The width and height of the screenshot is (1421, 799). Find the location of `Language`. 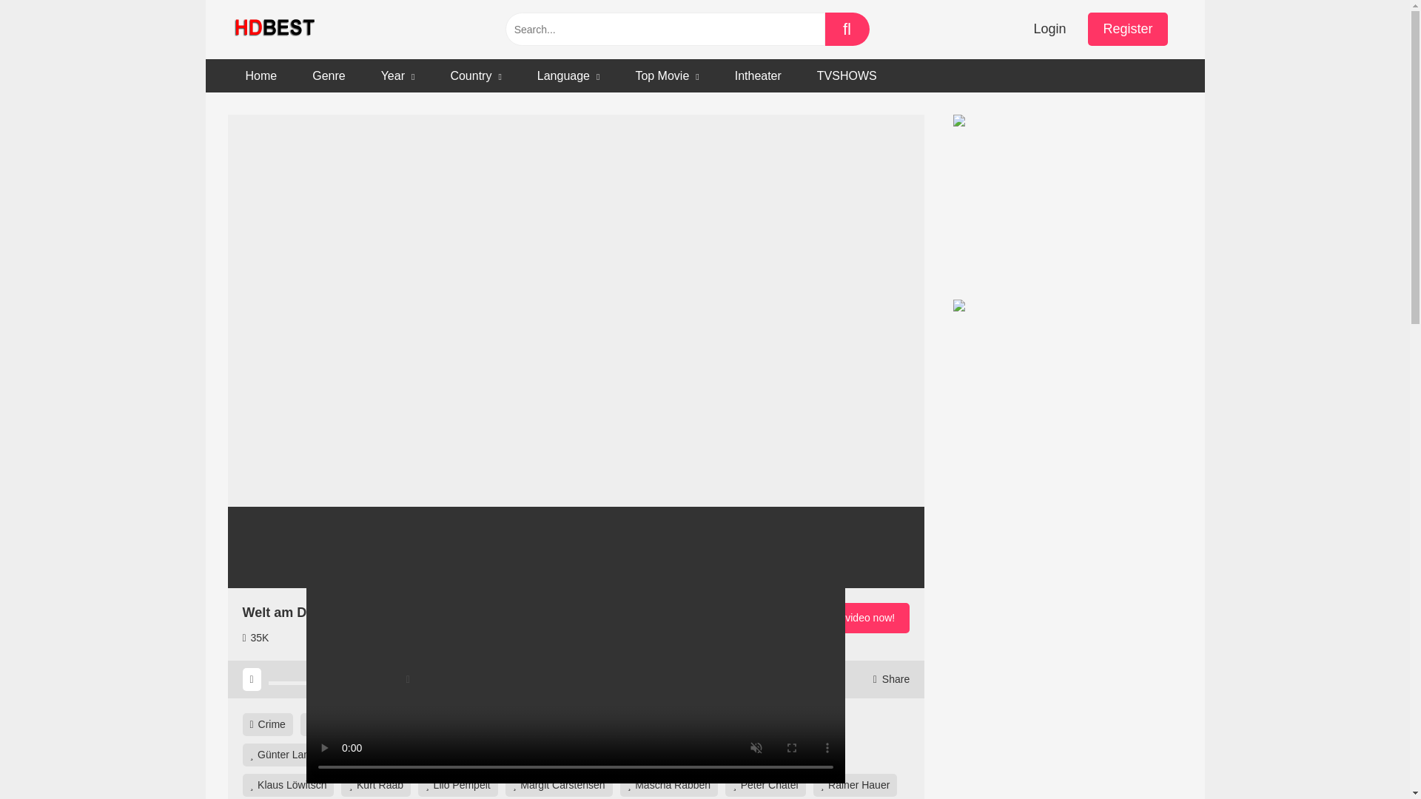

Language is located at coordinates (568, 75).